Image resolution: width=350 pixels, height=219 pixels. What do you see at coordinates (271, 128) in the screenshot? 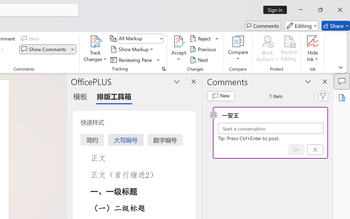
I see `Start a conversation` at bounding box center [271, 128].